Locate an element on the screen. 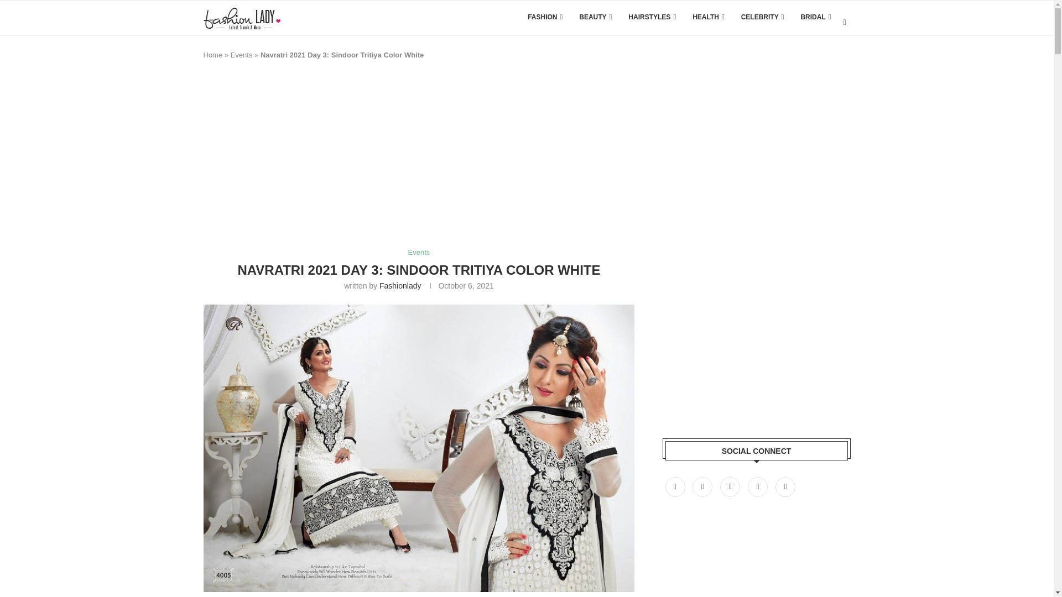 This screenshot has width=1062, height=597. FASHION is located at coordinates (545, 17).